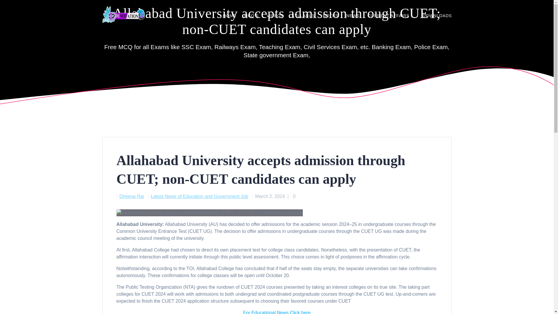 Image resolution: width=558 pixels, height=314 pixels. What do you see at coordinates (303, 16) in the screenshot?
I see `SYLLABUS` at bounding box center [303, 16].